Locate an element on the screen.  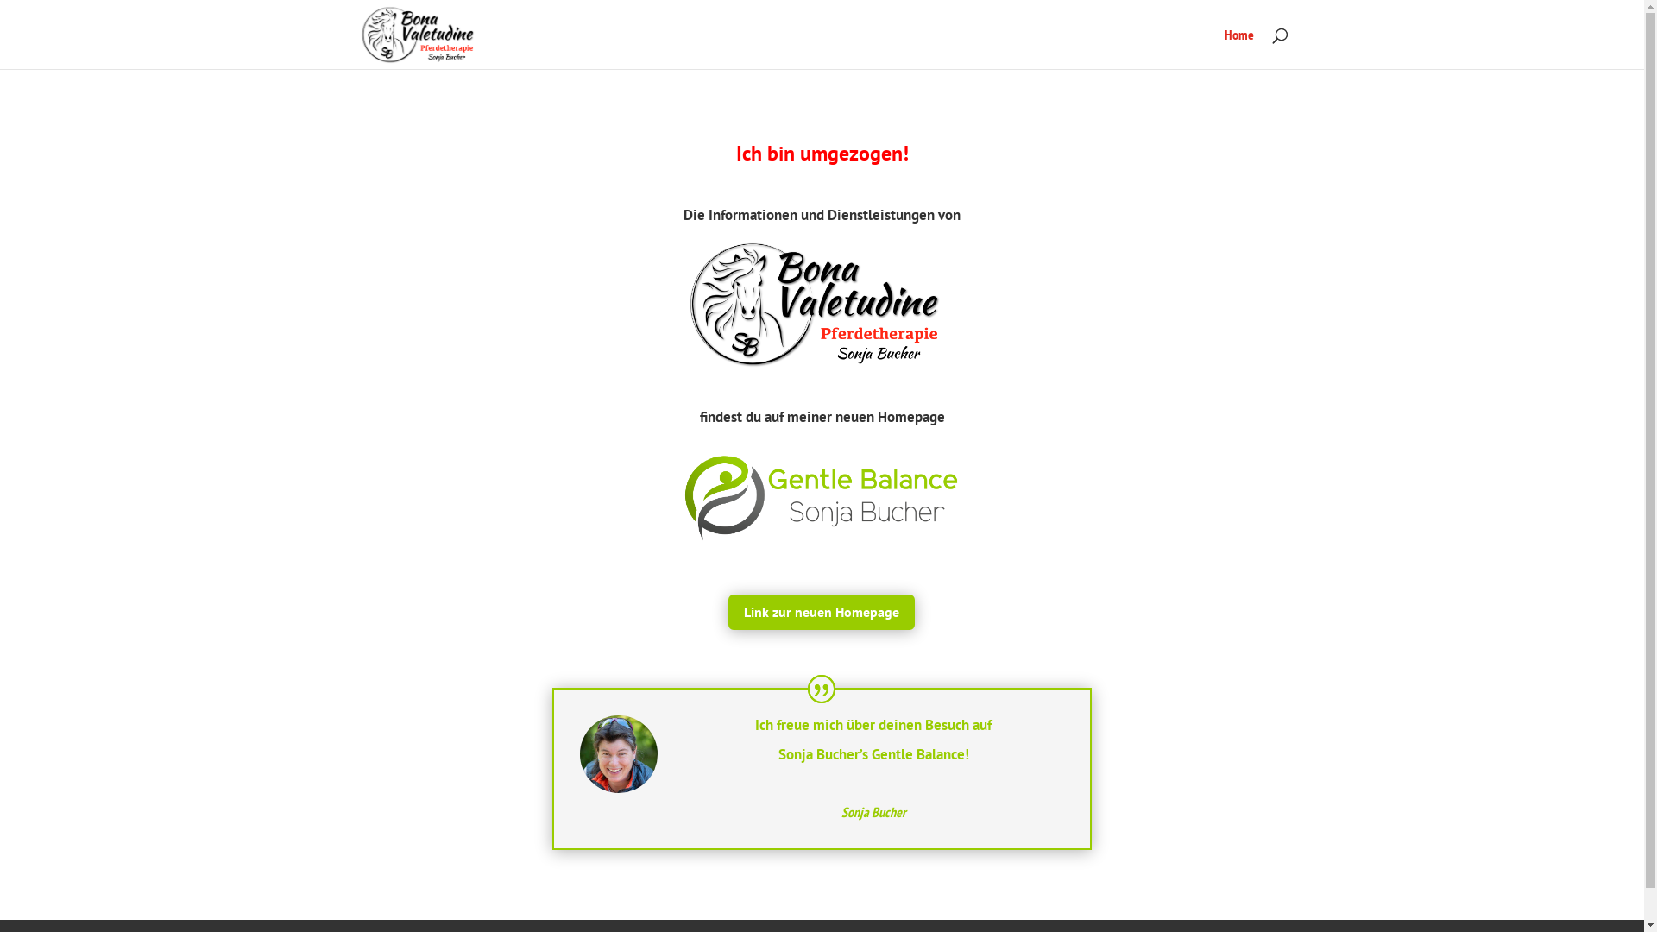
Home is located at coordinates (1238, 48).